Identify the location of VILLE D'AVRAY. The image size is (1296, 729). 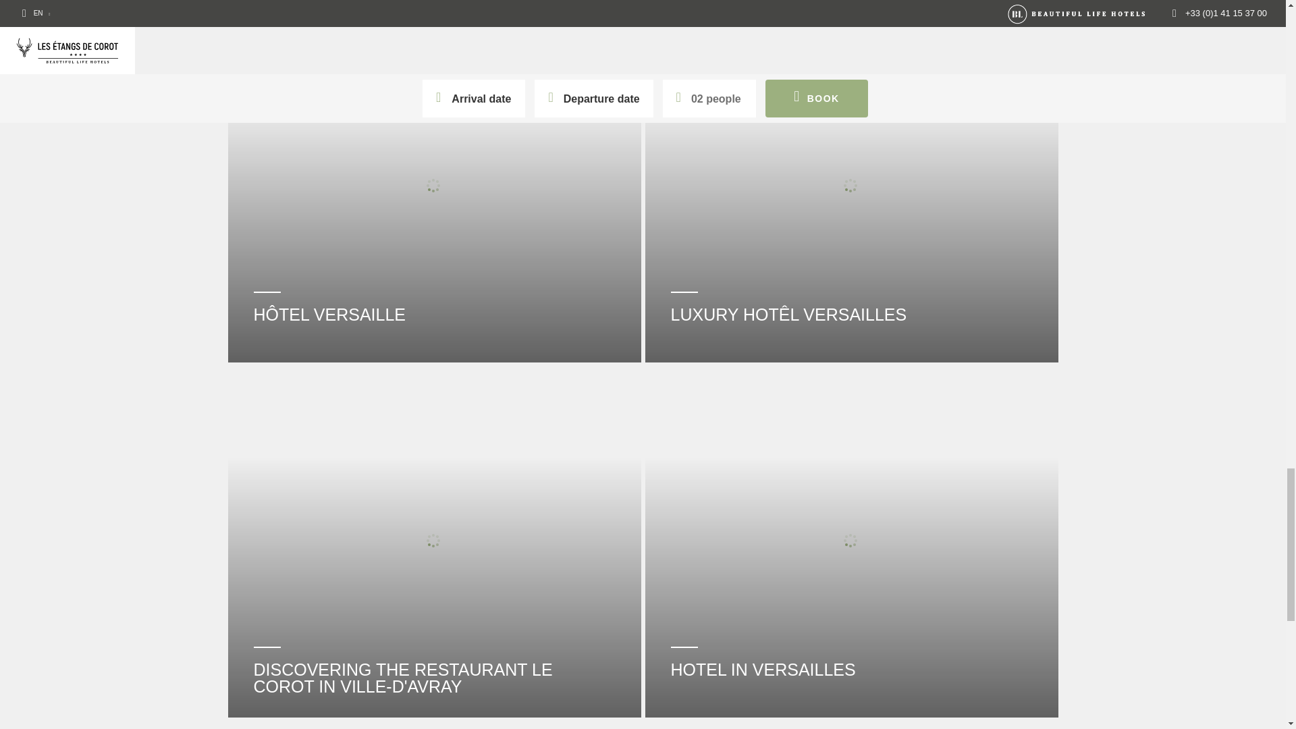
(852, 3).